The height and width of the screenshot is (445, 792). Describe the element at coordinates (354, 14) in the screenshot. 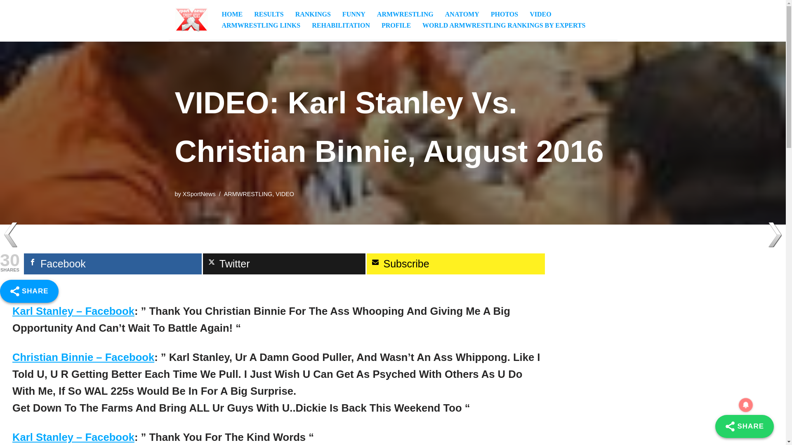

I see `FUNNY` at that location.